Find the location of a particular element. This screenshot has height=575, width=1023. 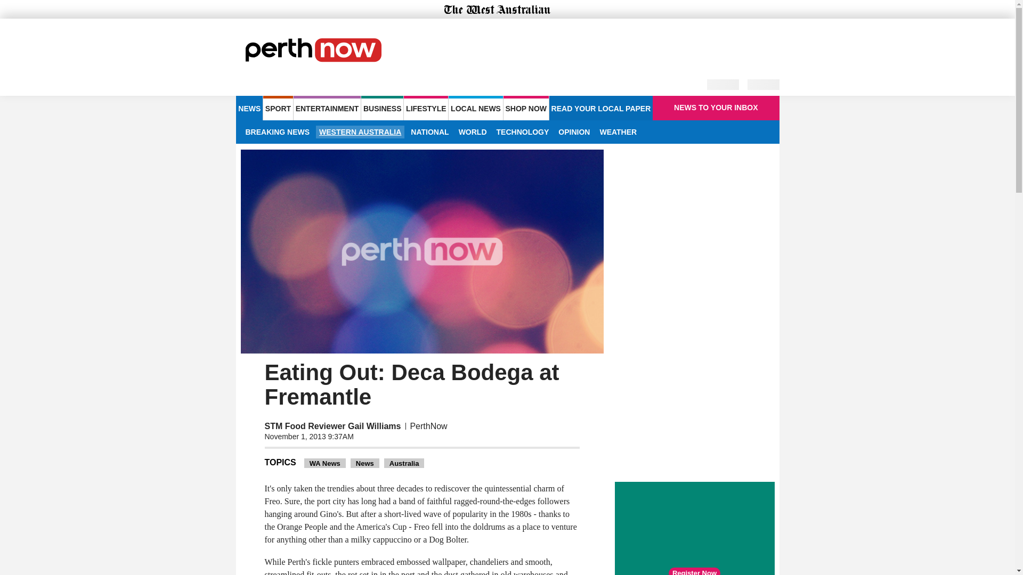

BUSINESS is located at coordinates (381, 108).